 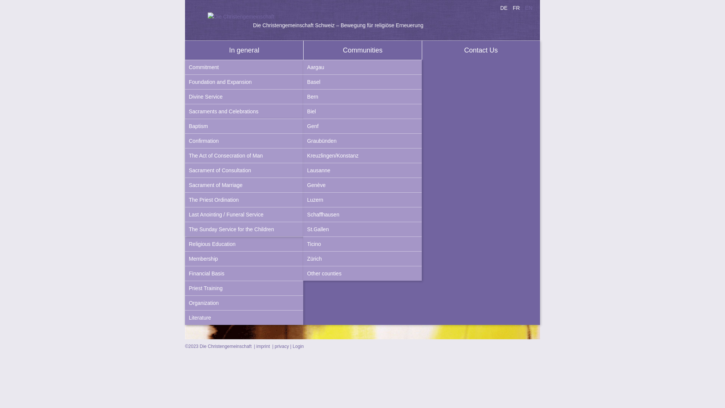 I want to click on Aargau, so click(x=362, y=67).